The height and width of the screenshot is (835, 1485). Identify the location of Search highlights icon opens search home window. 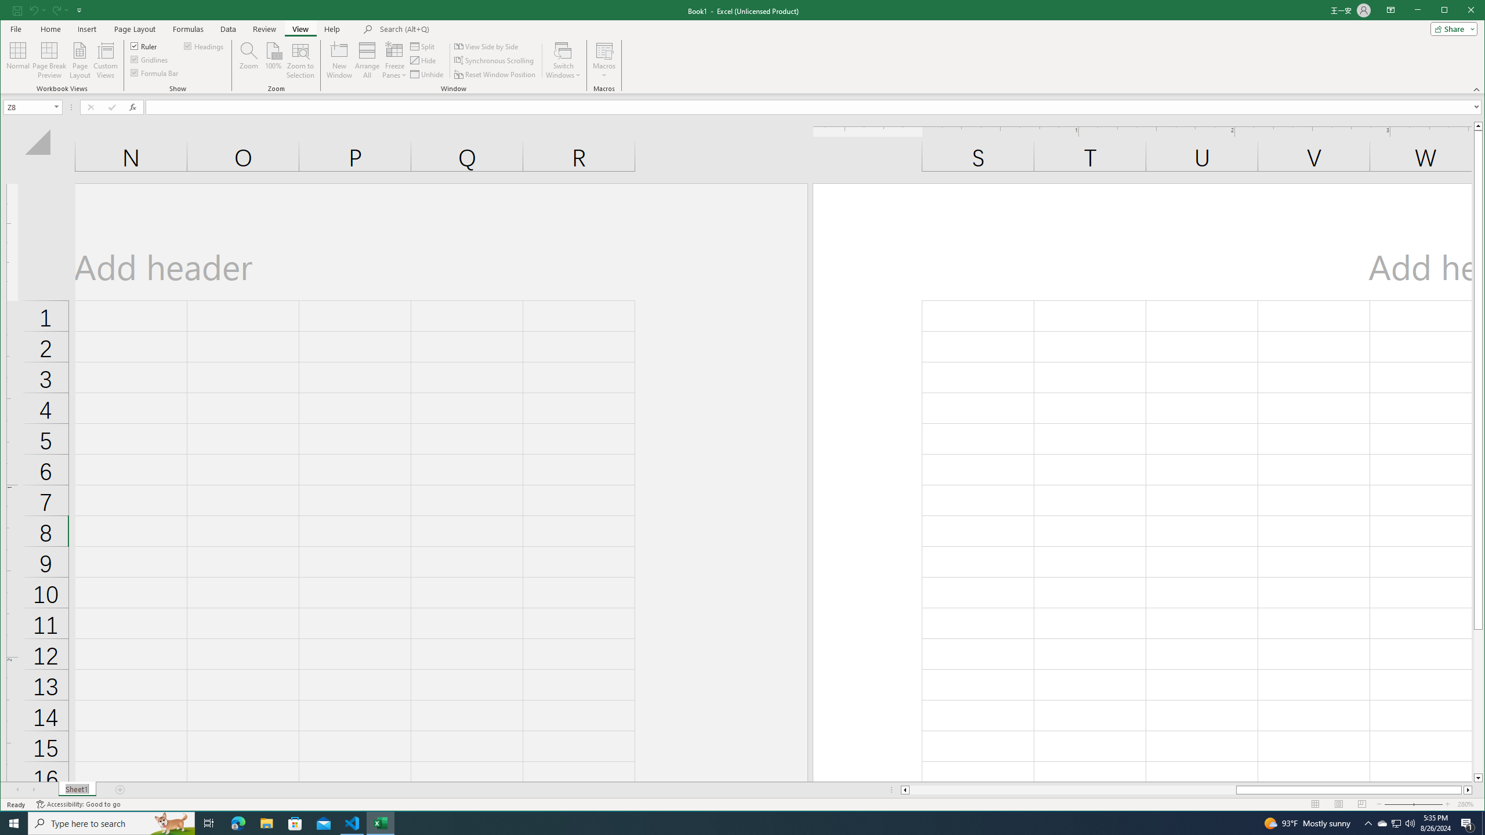
(172, 823).